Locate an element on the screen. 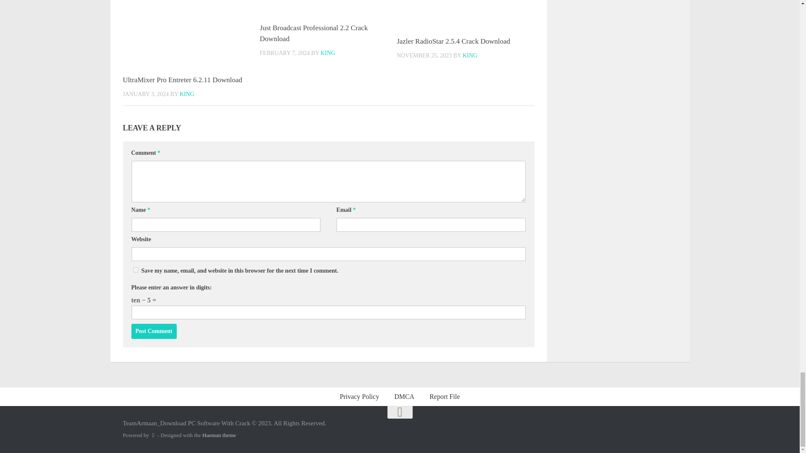 The width and height of the screenshot is (806, 453). Posts by King is located at coordinates (328, 53).